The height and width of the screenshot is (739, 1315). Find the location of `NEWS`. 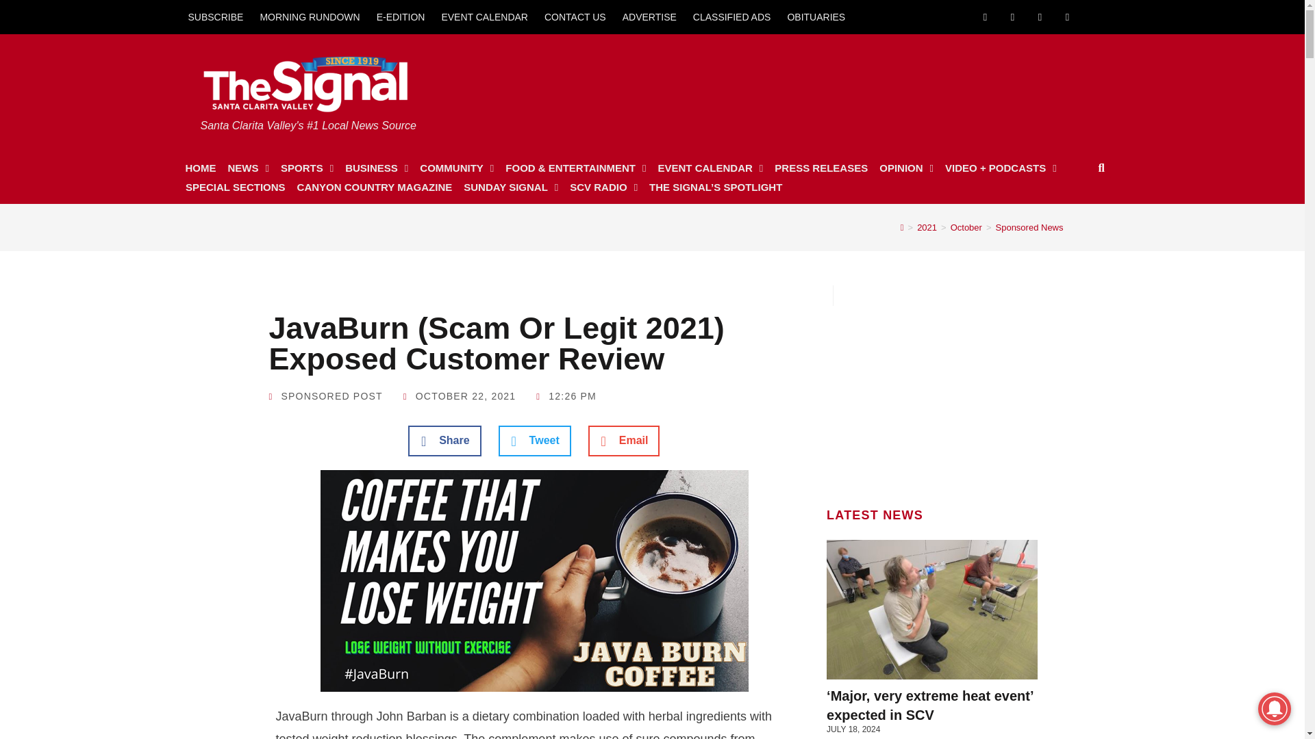

NEWS is located at coordinates (248, 168).